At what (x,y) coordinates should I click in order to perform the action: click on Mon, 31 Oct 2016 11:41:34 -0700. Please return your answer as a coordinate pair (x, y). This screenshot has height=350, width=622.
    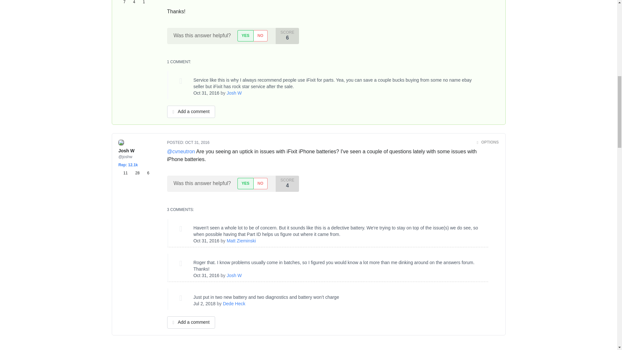
    Looking at the image, I should click on (206, 240).